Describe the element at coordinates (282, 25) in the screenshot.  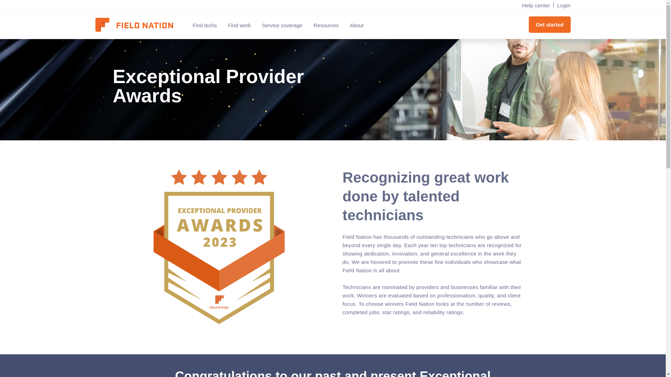
I see `Service coverage` at that location.